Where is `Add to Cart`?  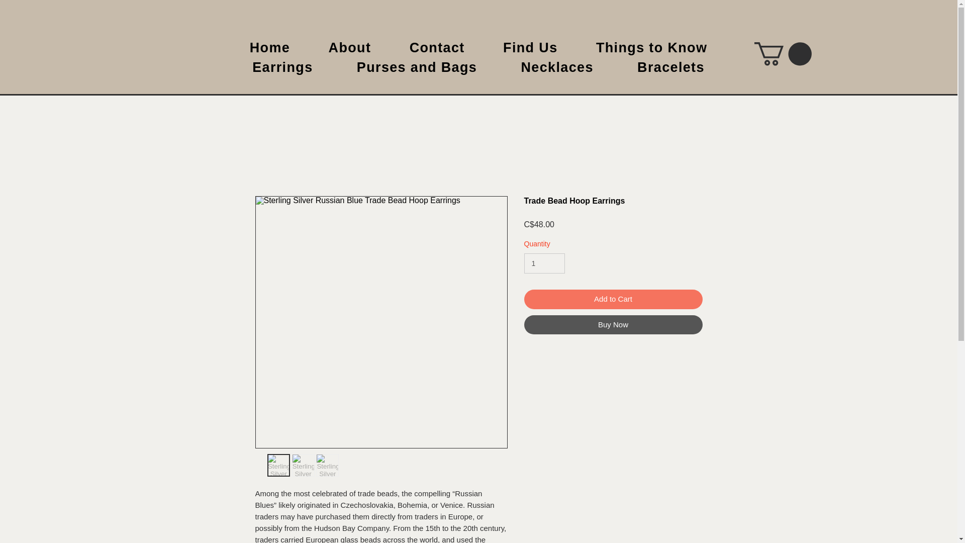
Add to Cart is located at coordinates (613, 299).